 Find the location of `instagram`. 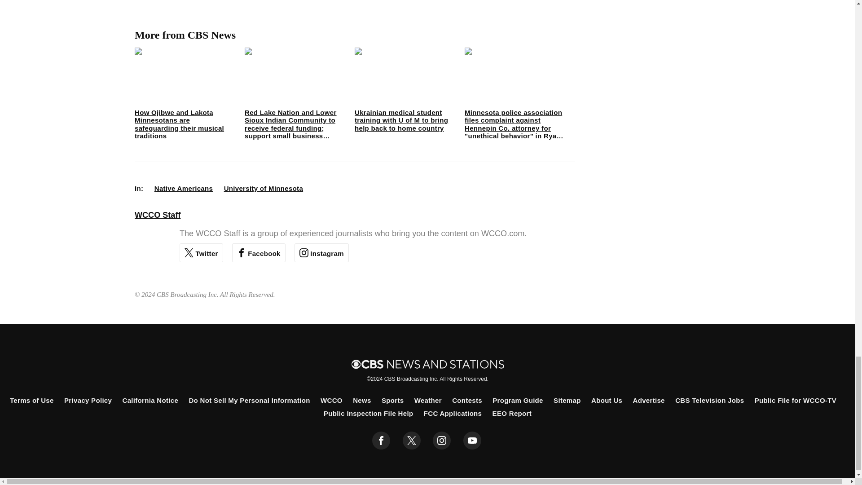

instagram is located at coordinates (442, 441).